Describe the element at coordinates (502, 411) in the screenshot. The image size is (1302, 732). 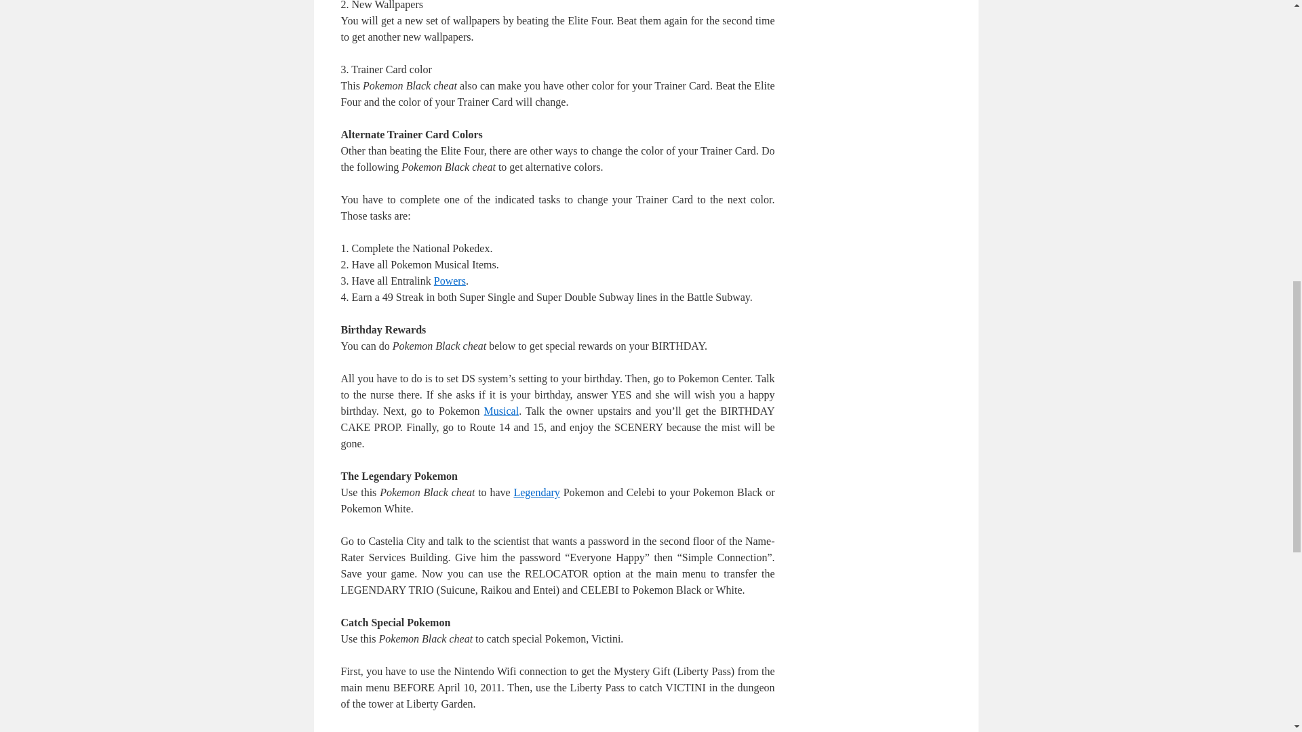
I see `Musical` at that location.